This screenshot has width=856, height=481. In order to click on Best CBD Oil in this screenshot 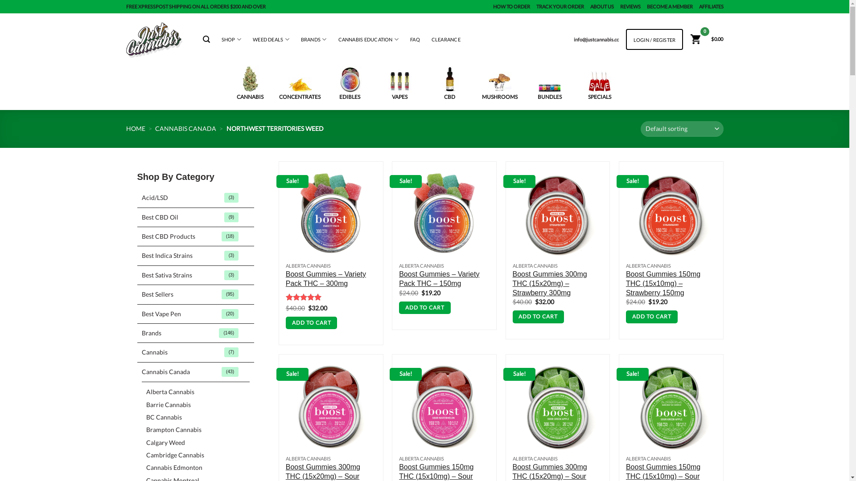, I will do `click(196, 217)`.